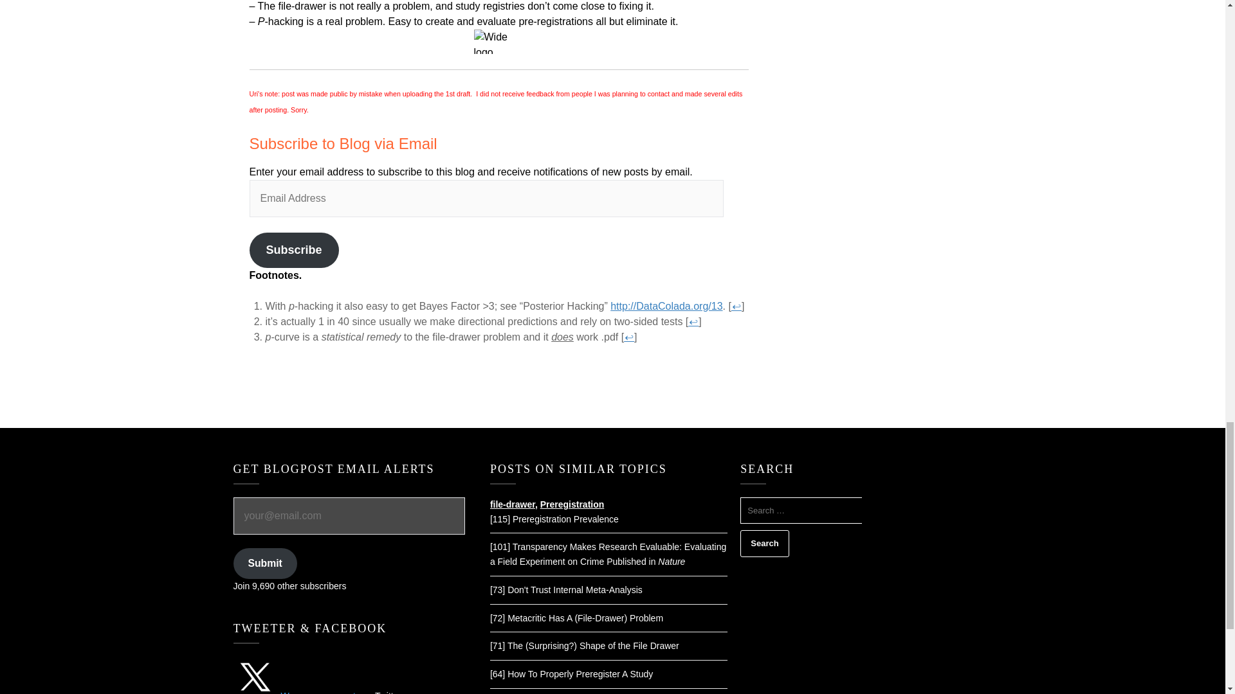 Image resolution: width=1235 pixels, height=694 pixels. Describe the element at coordinates (264, 564) in the screenshot. I see `Submit` at that location.